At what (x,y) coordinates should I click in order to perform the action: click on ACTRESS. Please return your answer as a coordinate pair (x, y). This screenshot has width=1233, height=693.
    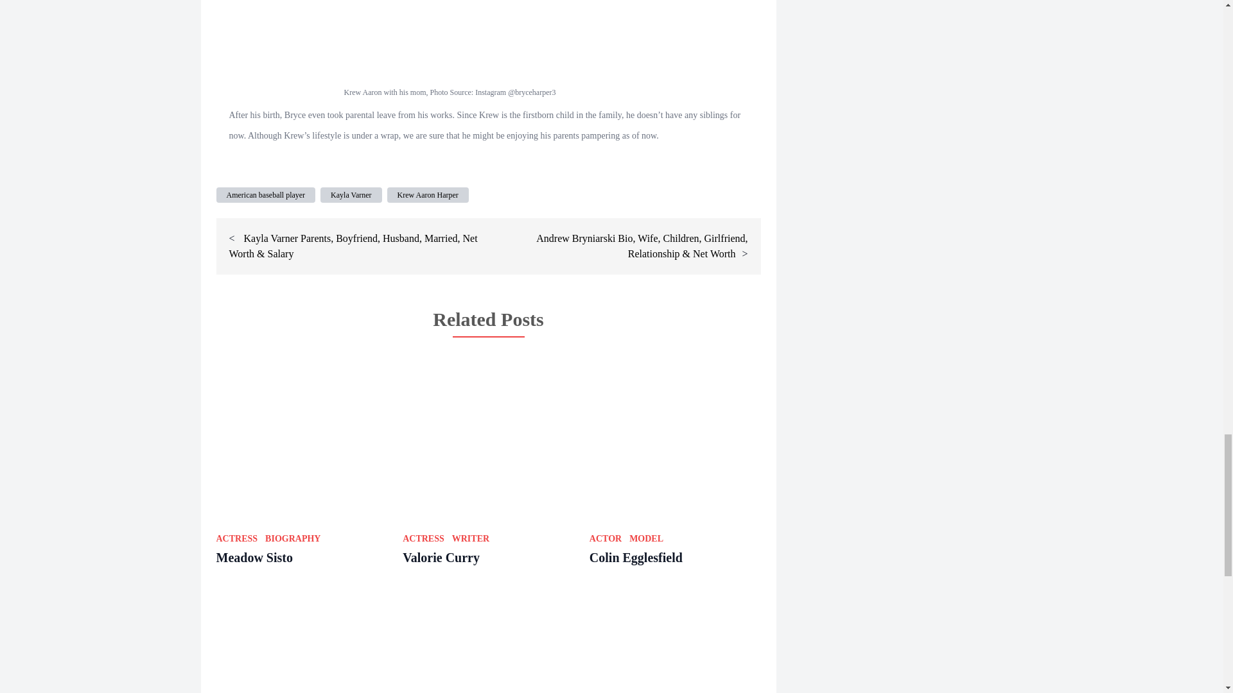
    Looking at the image, I should click on (236, 538).